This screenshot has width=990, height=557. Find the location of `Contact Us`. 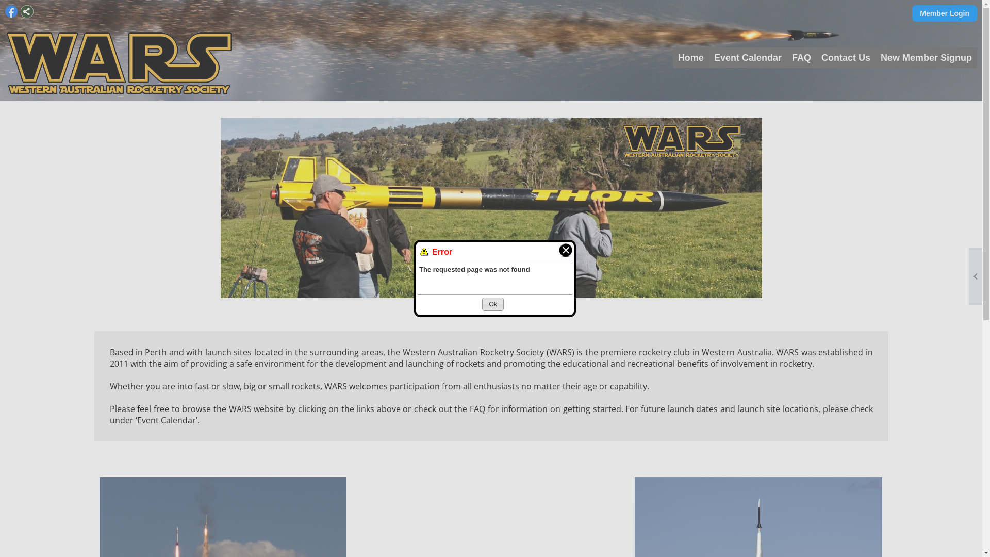

Contact Us is located at coordinates (846, 58).